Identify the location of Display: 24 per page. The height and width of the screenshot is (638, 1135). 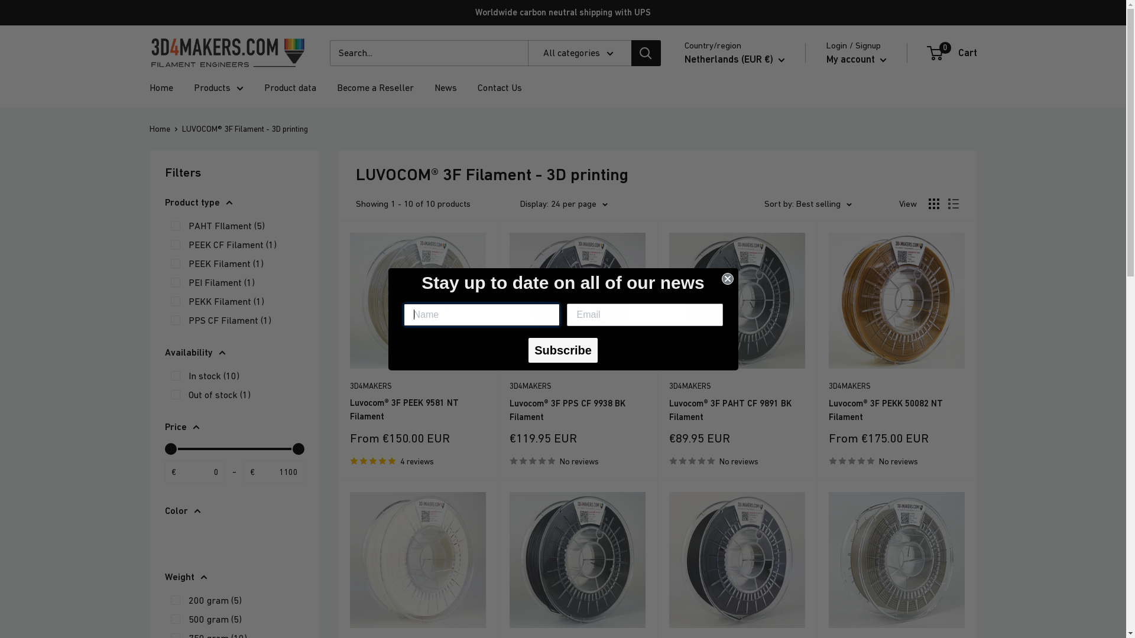
(564, 204).